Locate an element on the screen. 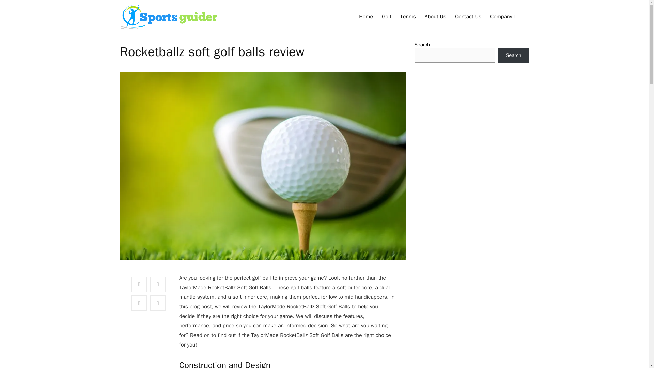 This screenshot has height=368, width=654. About Us is located at coordinates (435, 17).